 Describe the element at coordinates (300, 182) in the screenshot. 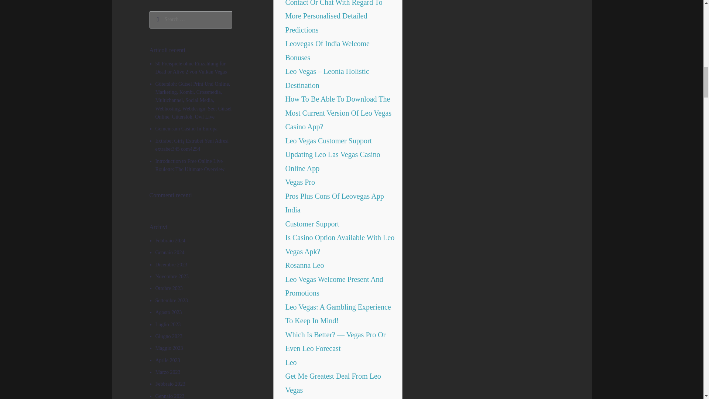

I see `Vegas Pro` at that location.